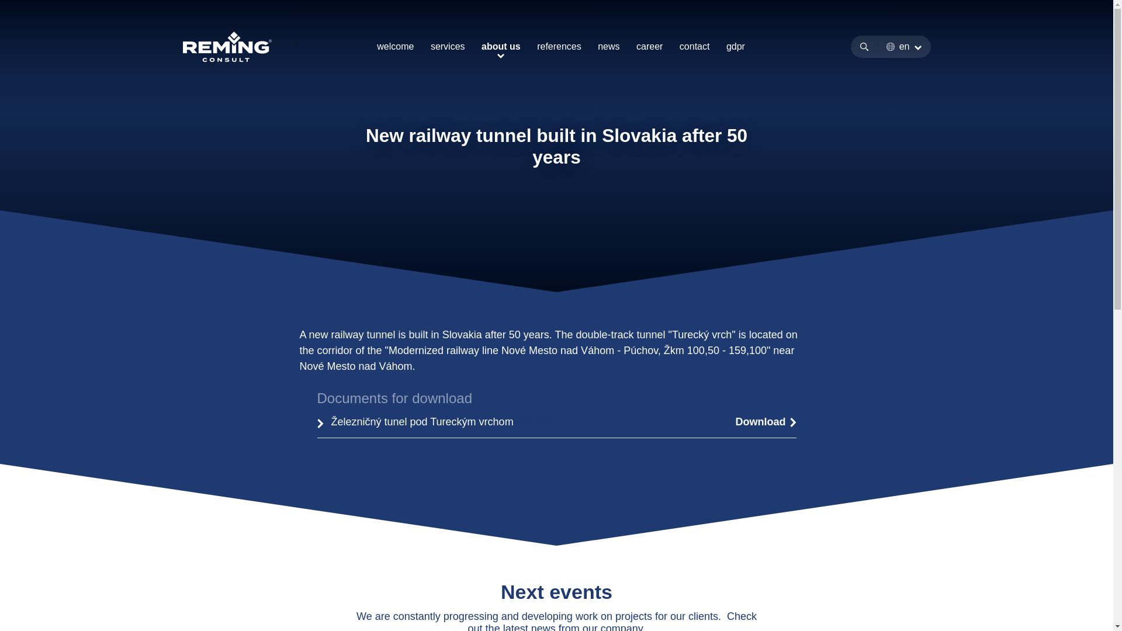  I want to click on news, so click(608, 46).